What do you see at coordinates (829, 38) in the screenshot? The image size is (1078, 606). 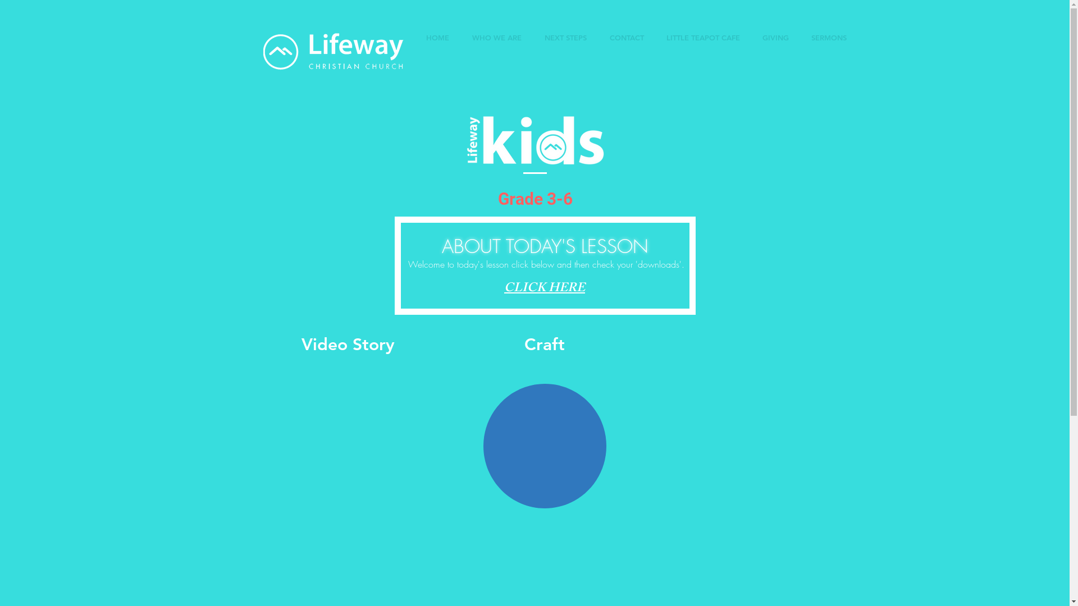 I see `SERMONS` at bounding box center [829, 38].